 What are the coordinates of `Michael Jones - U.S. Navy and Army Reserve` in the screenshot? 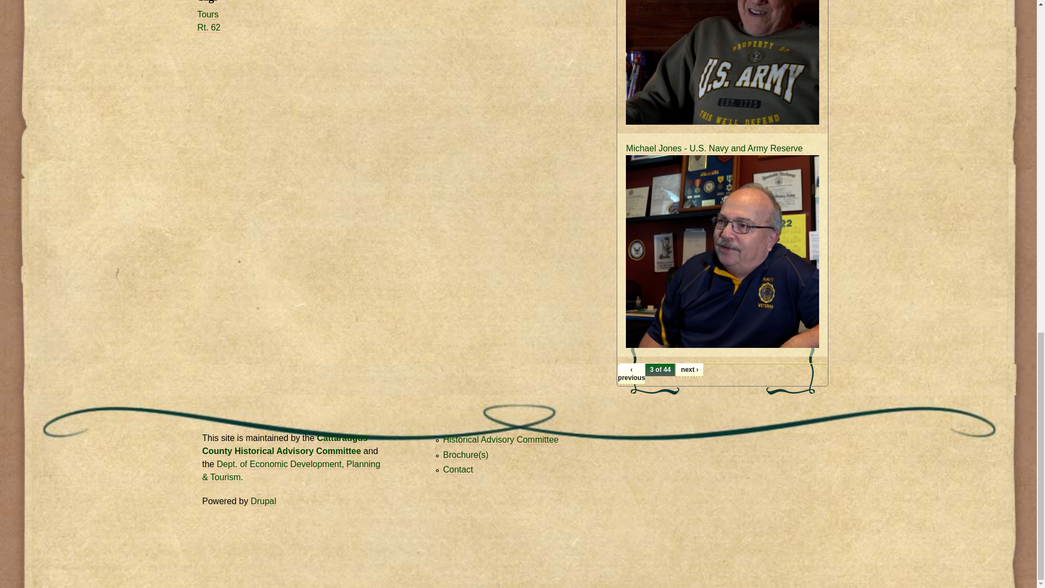 It's located at (714, 148).